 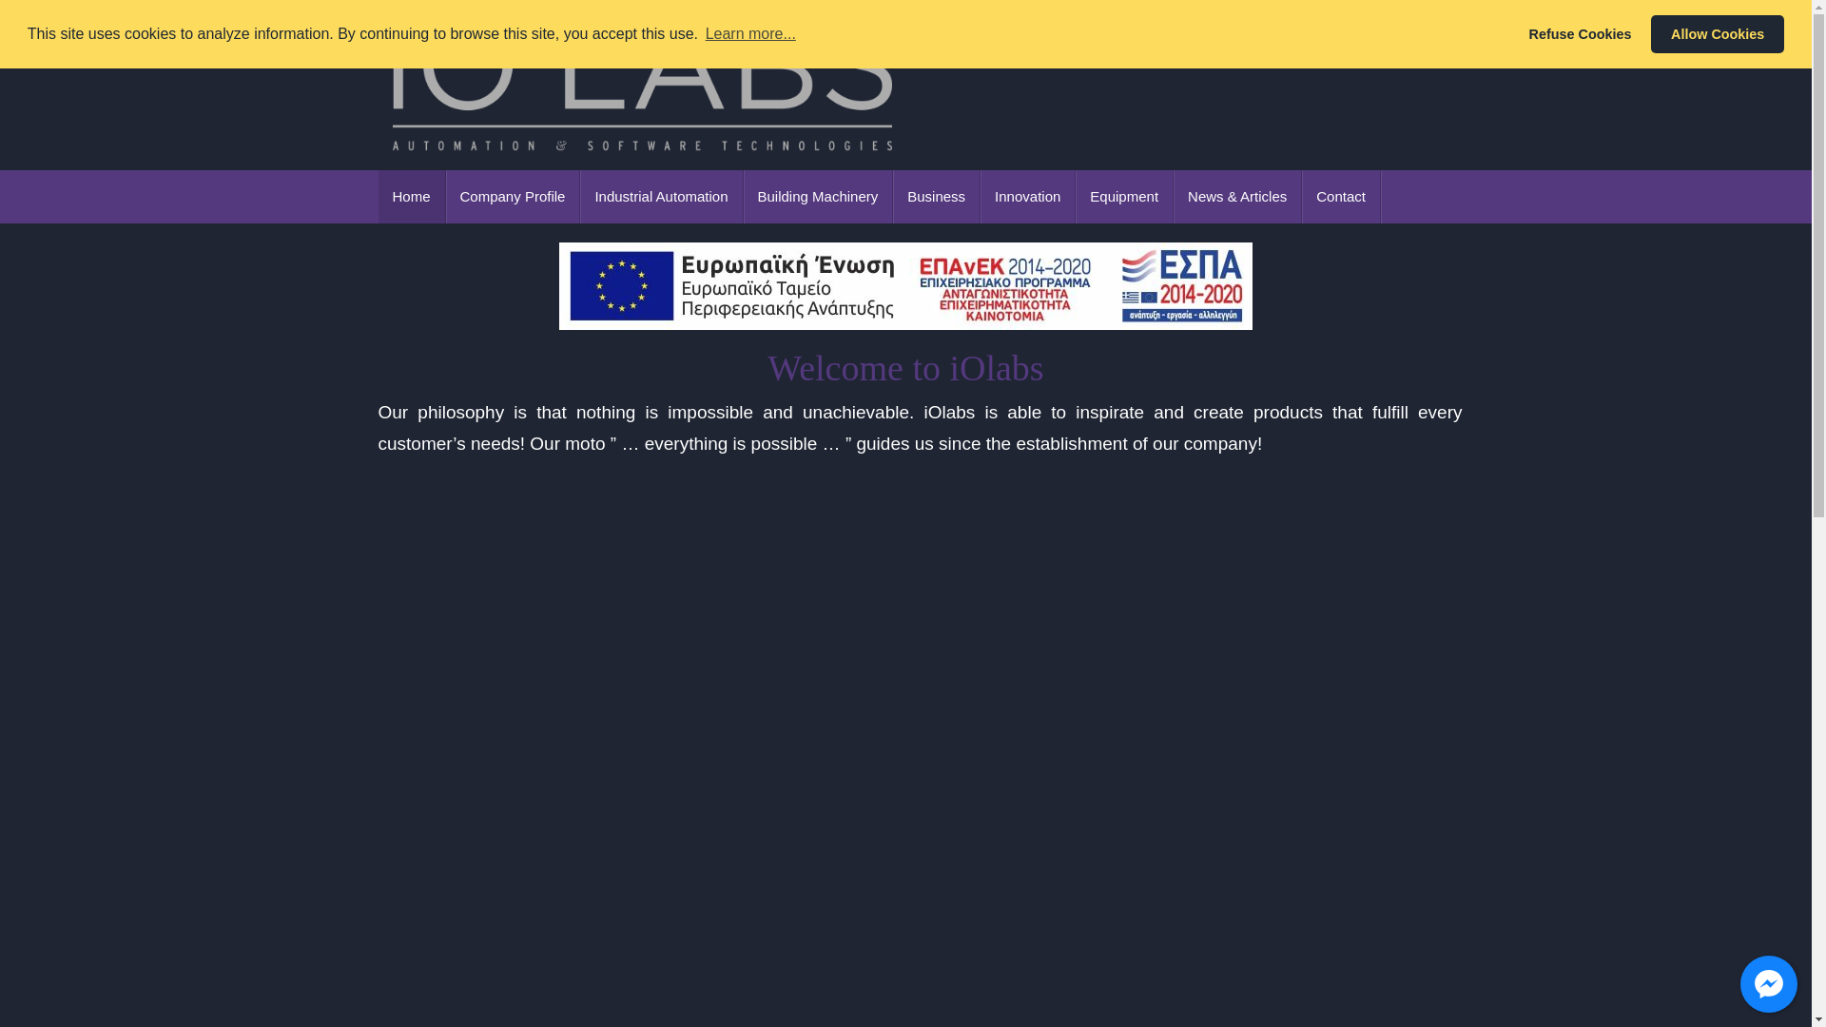 What do you see at coordinates (749, 33) in the screenshot?
I see `Learn more...` at bounding box center [749, 33].